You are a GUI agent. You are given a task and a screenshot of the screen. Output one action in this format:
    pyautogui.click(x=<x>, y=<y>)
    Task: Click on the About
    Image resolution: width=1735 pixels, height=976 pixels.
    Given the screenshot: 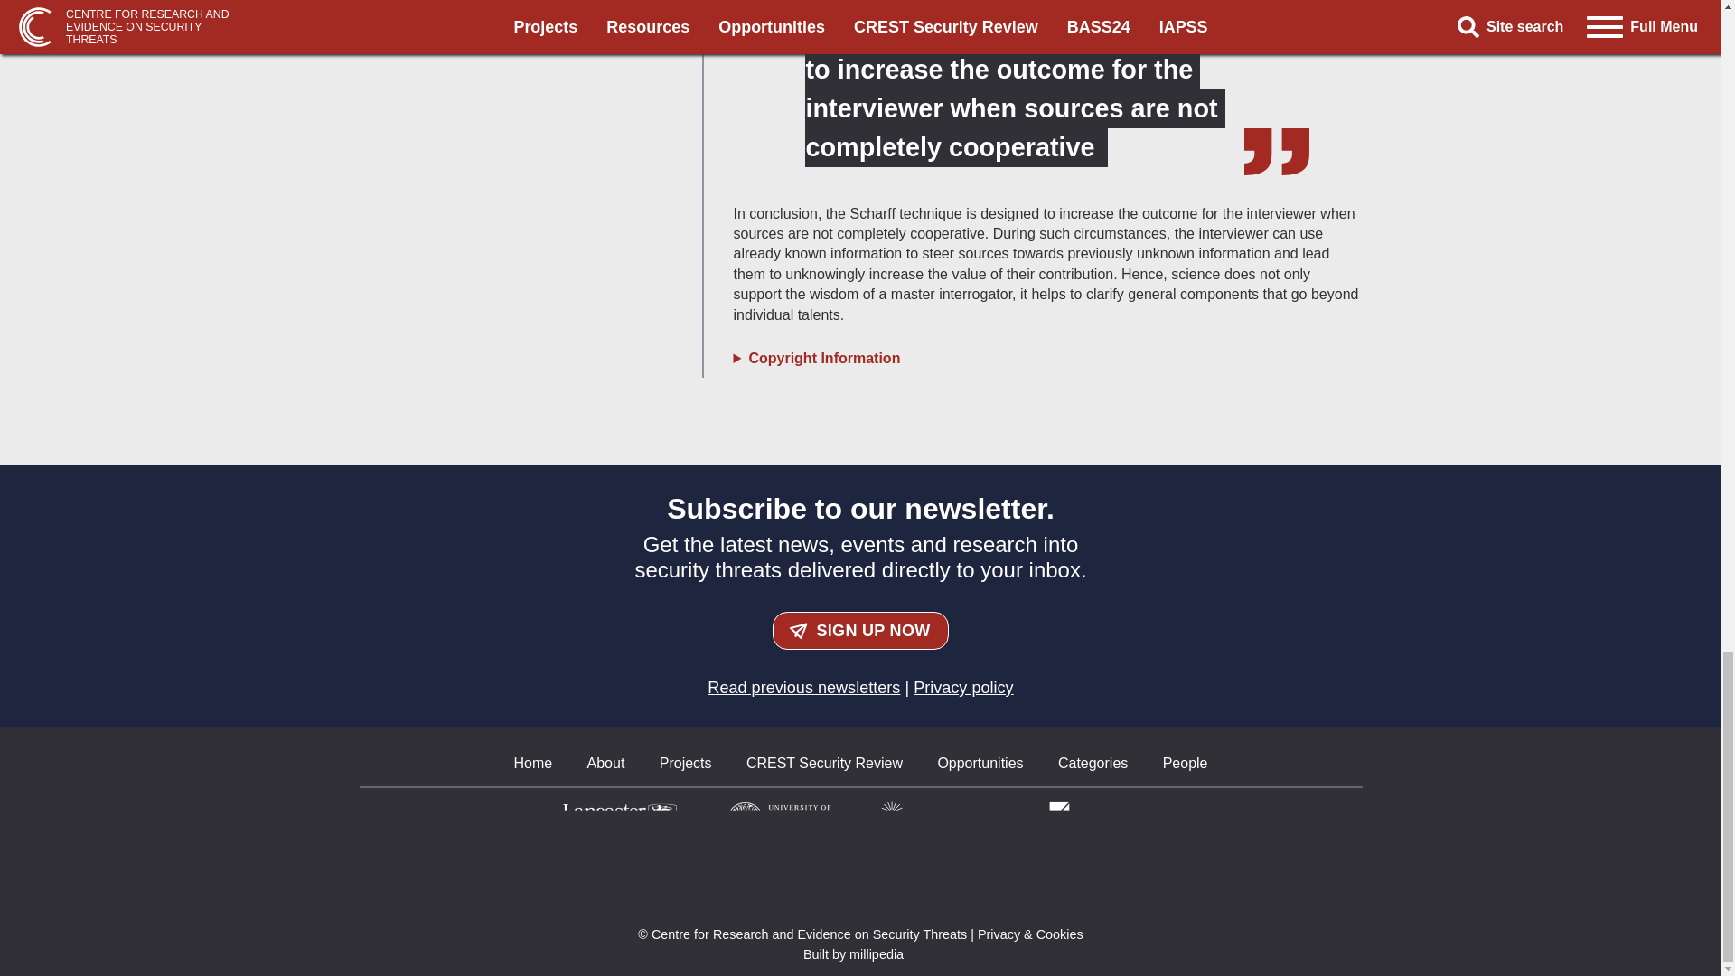 What is the action you would take?
    pyautogui.click(x=605, y=763)
    